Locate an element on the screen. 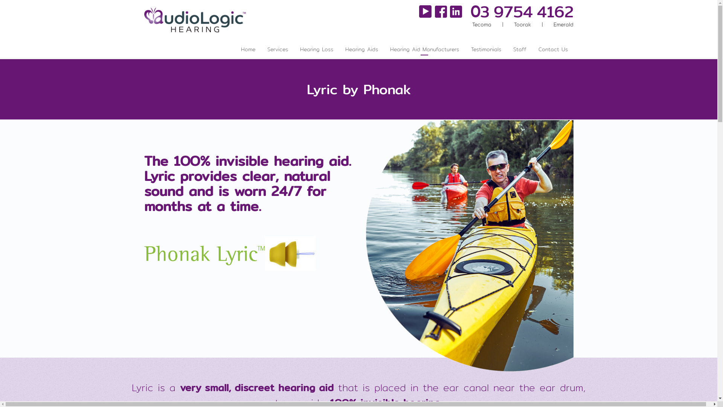 The width and height of the screenshot is (723, 407). Contact Us is located at coordinates (553, 49).